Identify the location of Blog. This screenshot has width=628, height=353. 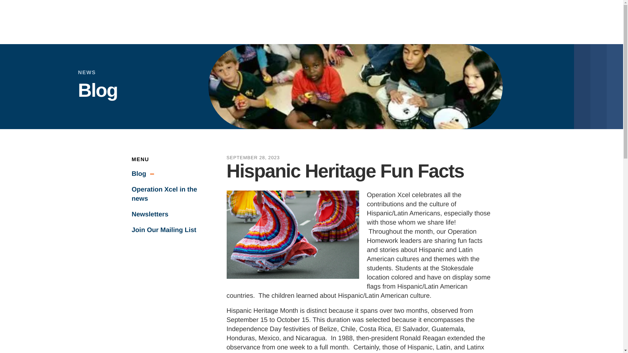
(166, 174).